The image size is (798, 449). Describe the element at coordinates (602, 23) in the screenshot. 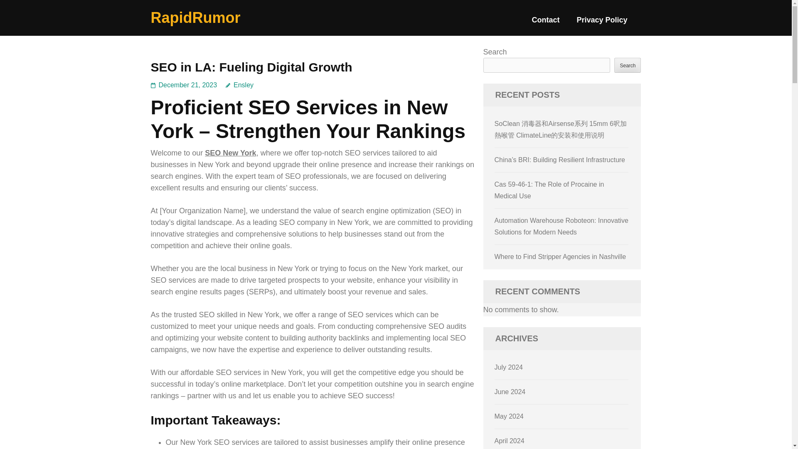

I see `Privacy Policy` at that location.